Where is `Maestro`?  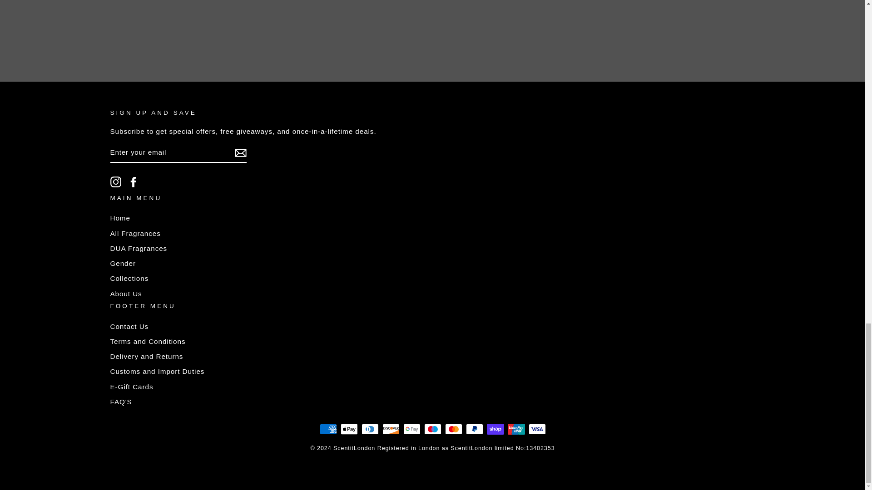 Maestro is located at coordinates (432, 429).